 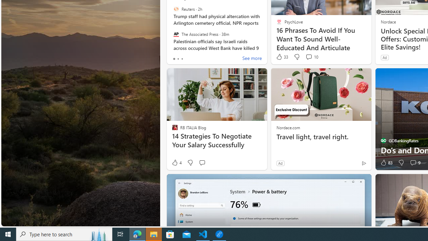 What do you see at coordinates (415, 163) in the screenshot?
I see `View comments 9 Comment` at bounding box center [415, 163].